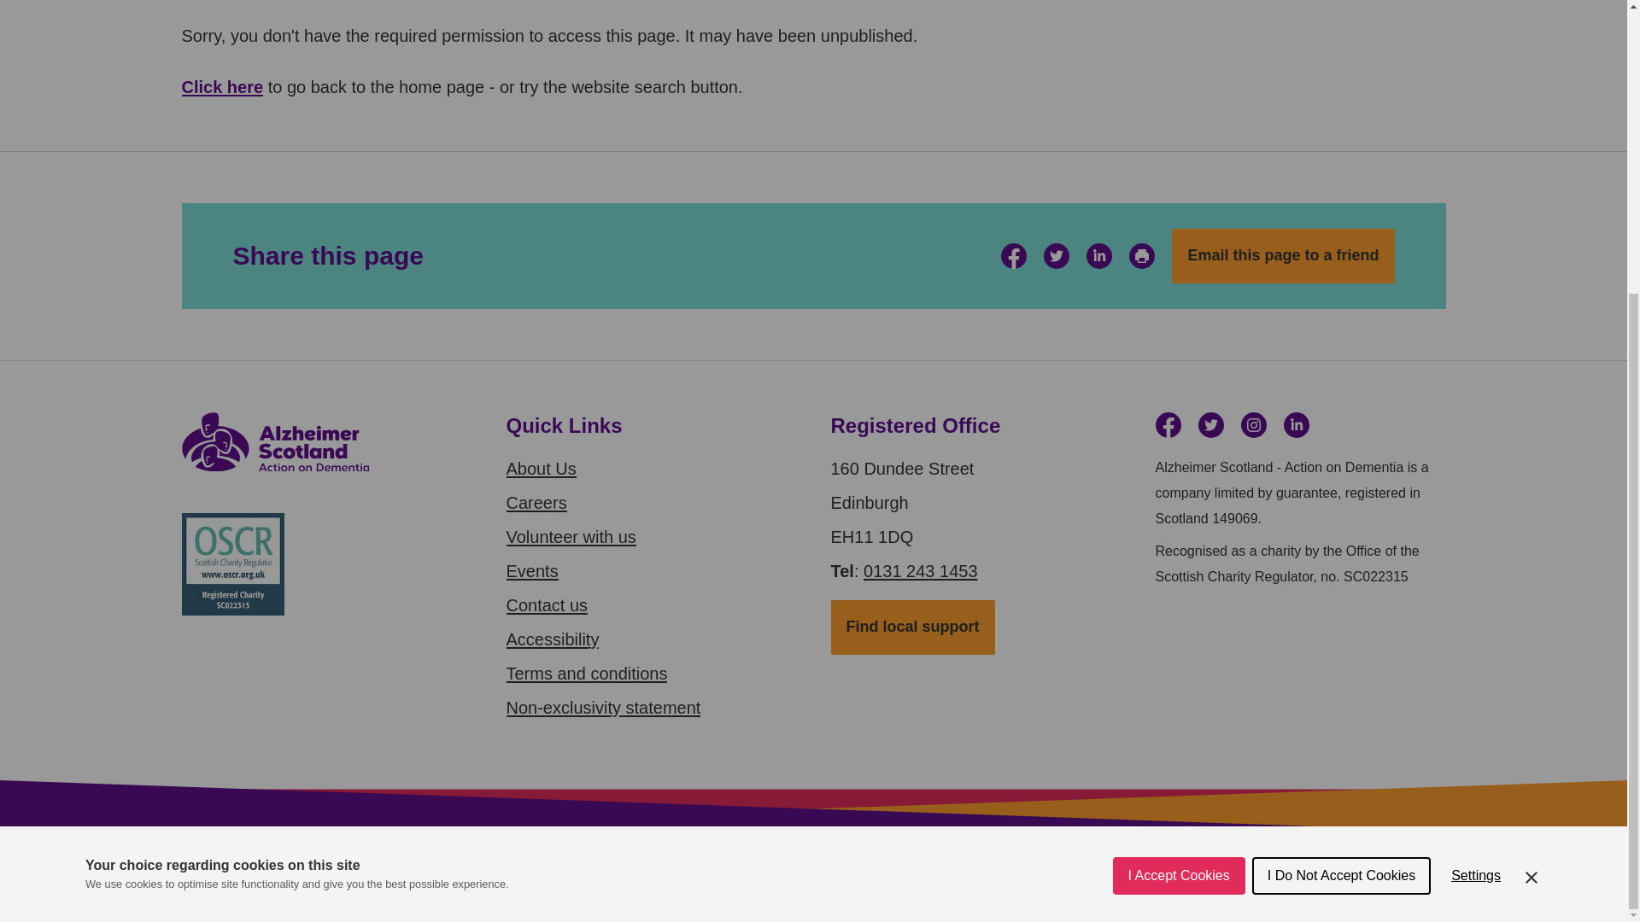 This screenshot has height=922, width=1640. What do you see at coordinates (1167, 425) in the screenshot?
I see `Opens in new window` at bounding box center [1167, 425].